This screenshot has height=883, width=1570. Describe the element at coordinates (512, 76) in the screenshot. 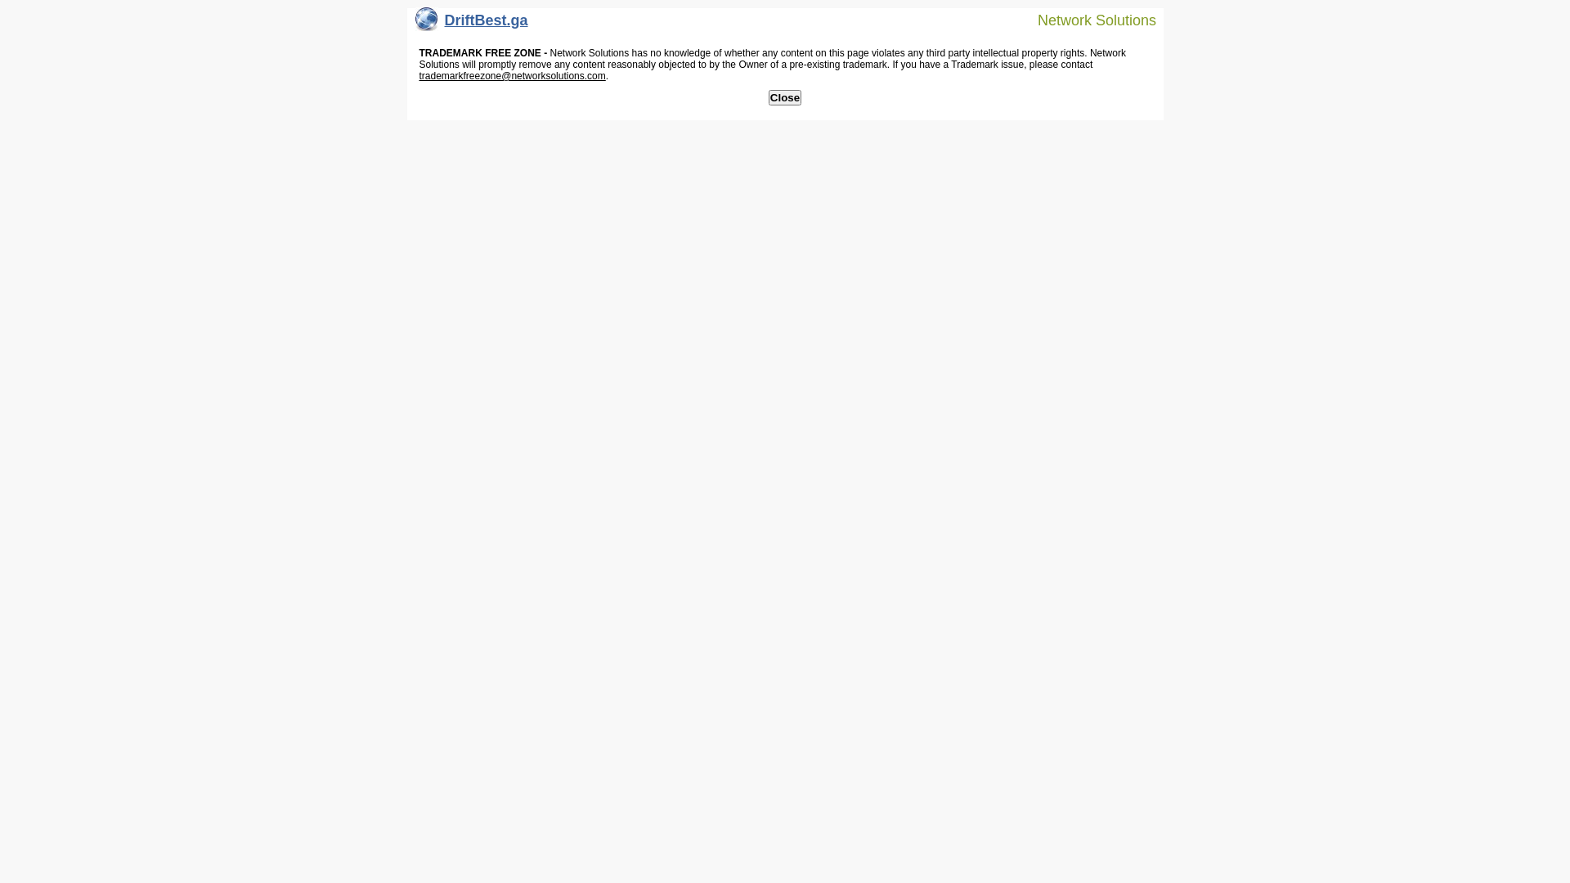

I see `trademarkfreezone@networksolutions.com` at that location.